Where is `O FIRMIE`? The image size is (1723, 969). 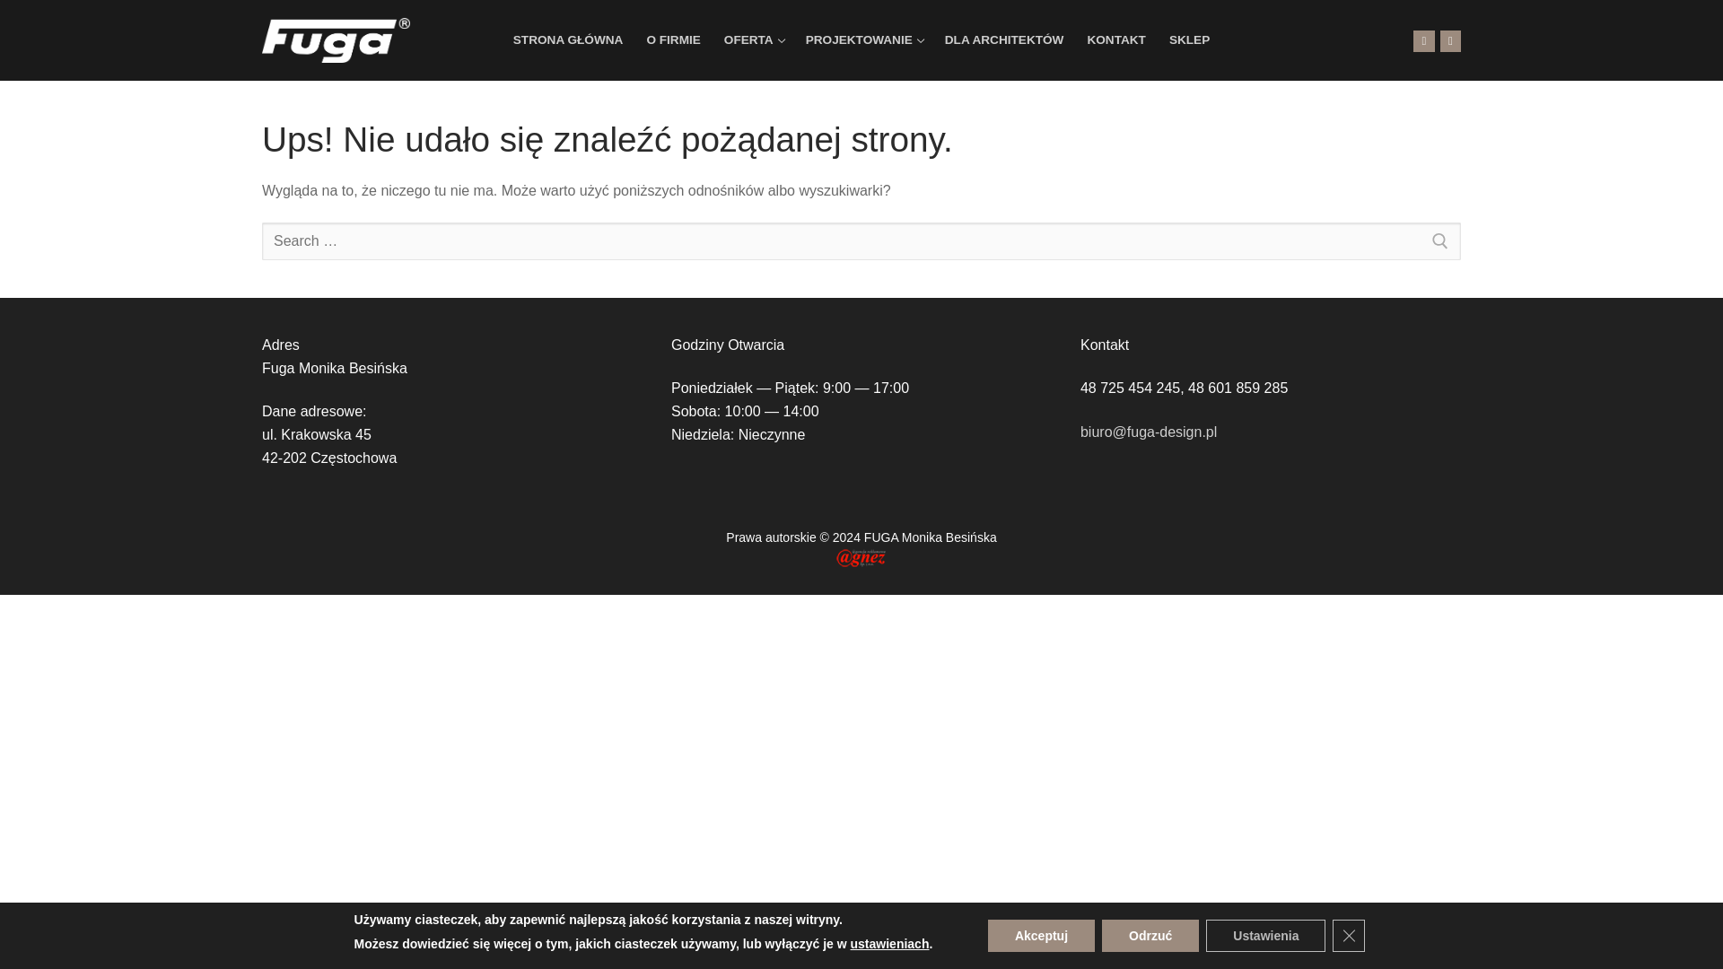
O FIRMIE is located at coordinates (672, 39).